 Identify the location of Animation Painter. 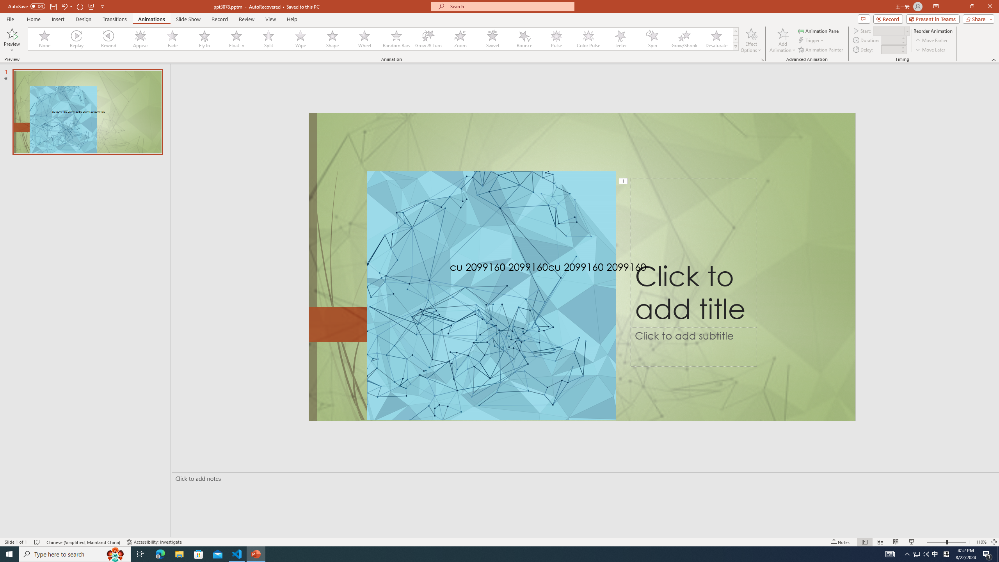
(821, 50).